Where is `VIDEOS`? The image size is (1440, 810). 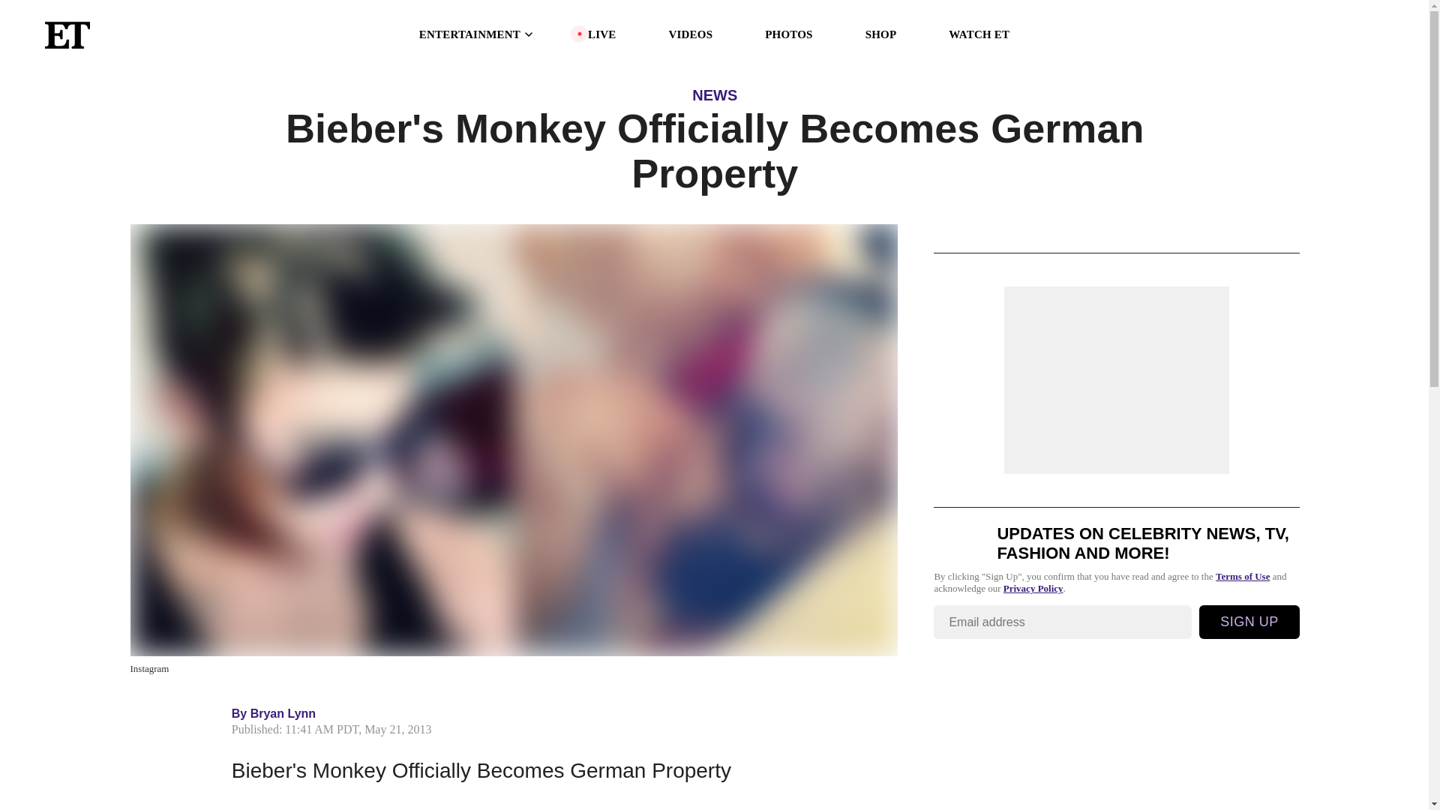
VIDEOS is located at coordinates (690, 34).